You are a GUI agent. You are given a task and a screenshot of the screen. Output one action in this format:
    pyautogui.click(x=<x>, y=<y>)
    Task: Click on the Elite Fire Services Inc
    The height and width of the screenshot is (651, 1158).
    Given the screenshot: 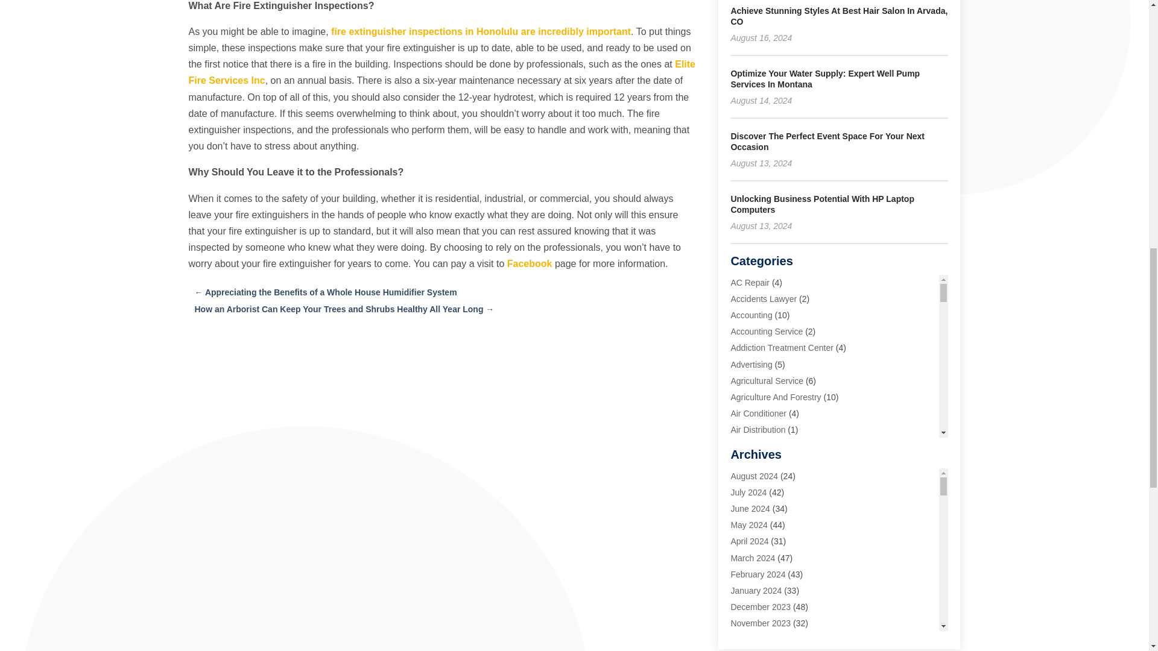 What is the action you would take?
    pyautogui.click(x=441, y=72)
    